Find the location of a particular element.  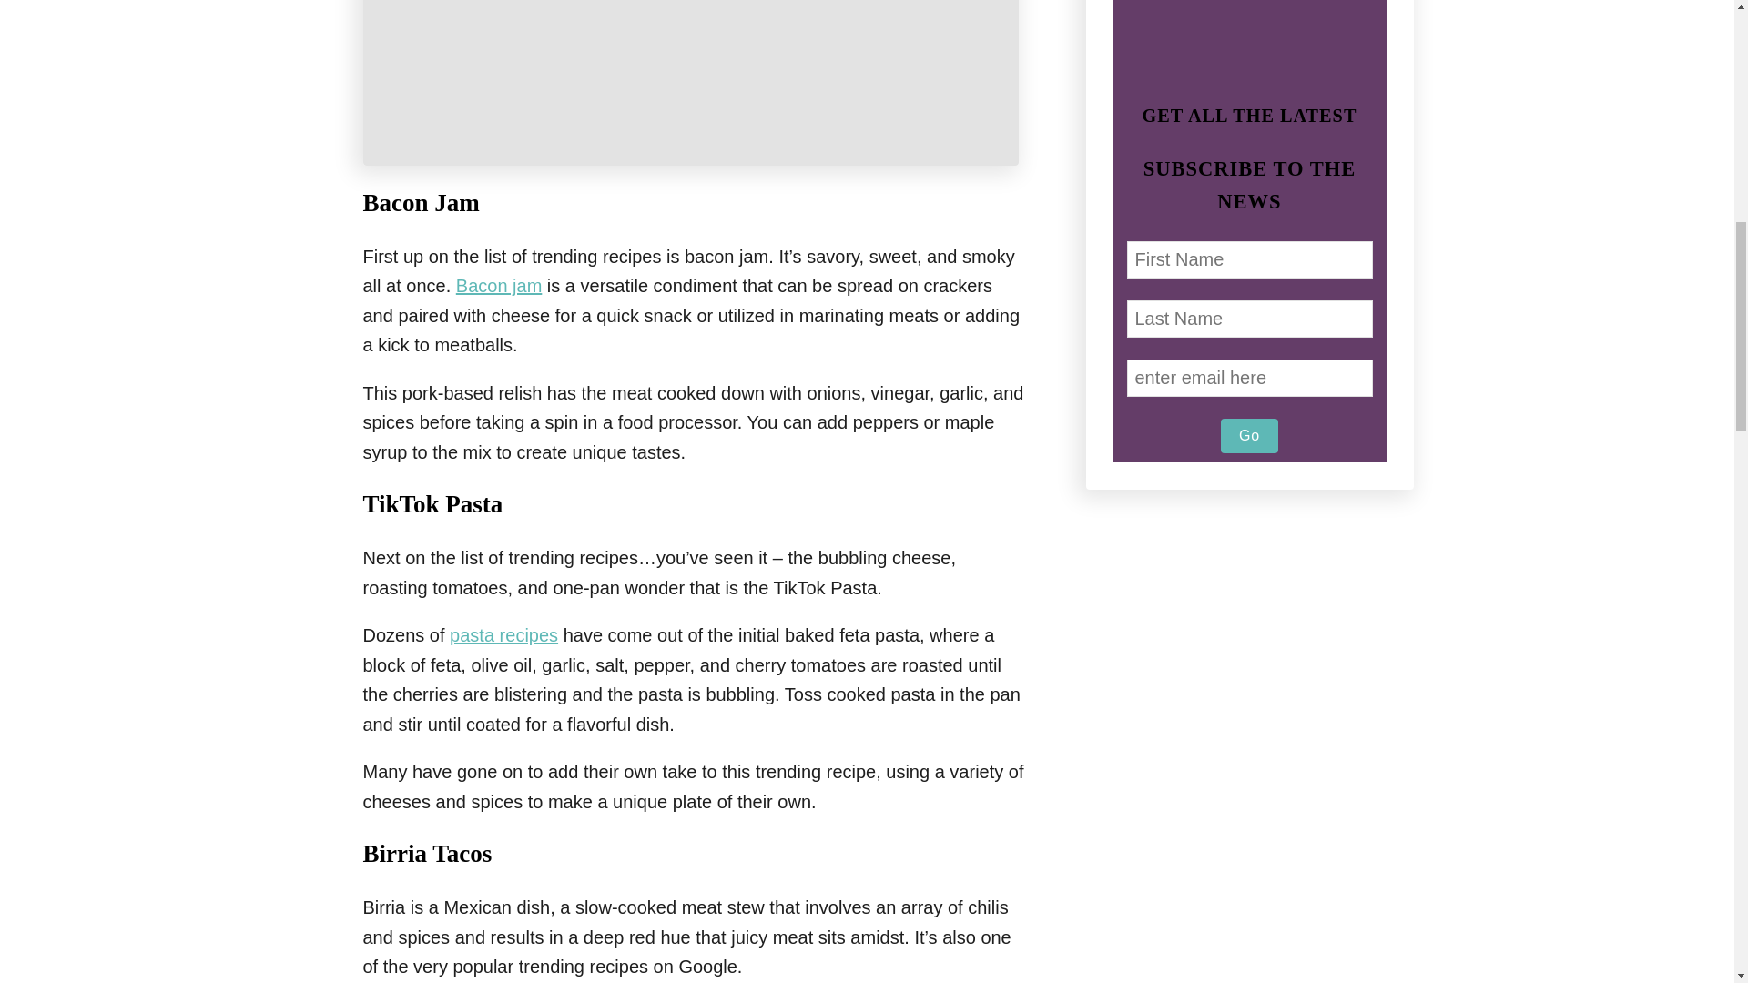

Go is located at coordinates (1249, 435).